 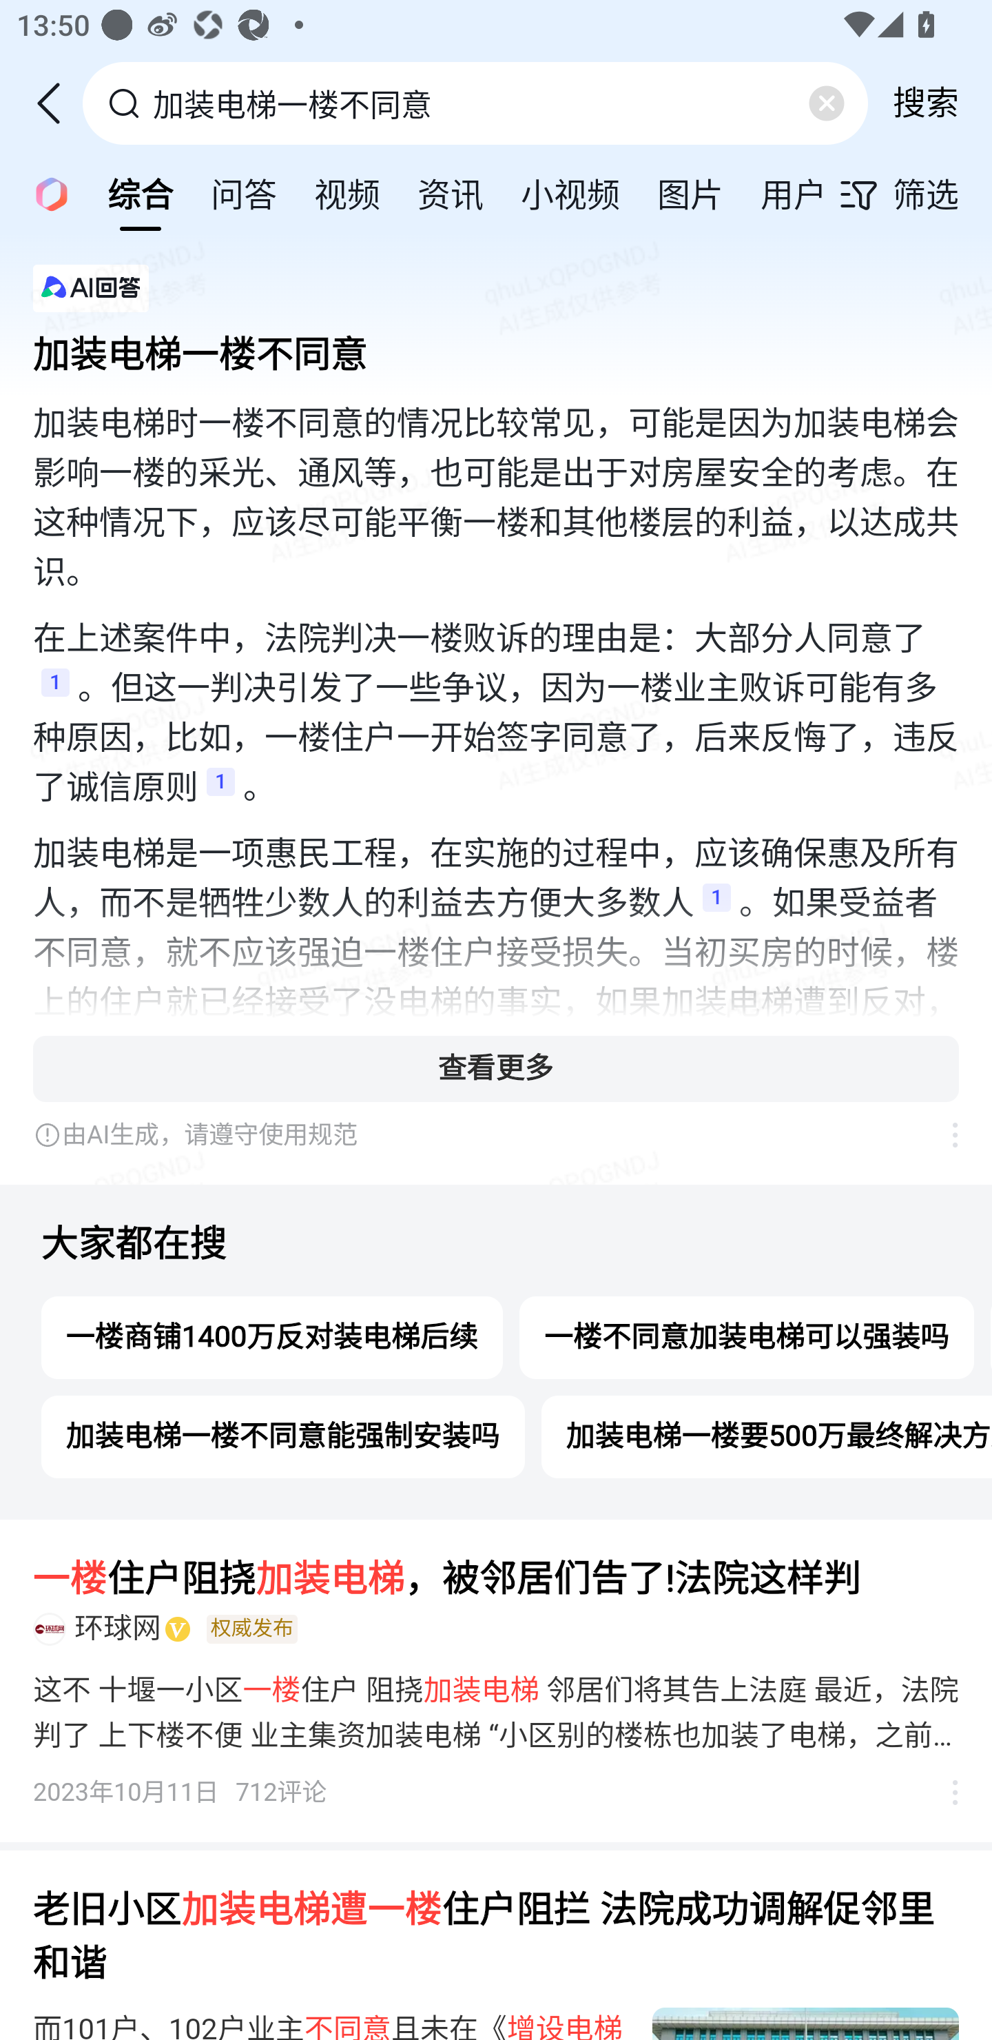 I want to click on AI问答, so click(x=44, y=193).